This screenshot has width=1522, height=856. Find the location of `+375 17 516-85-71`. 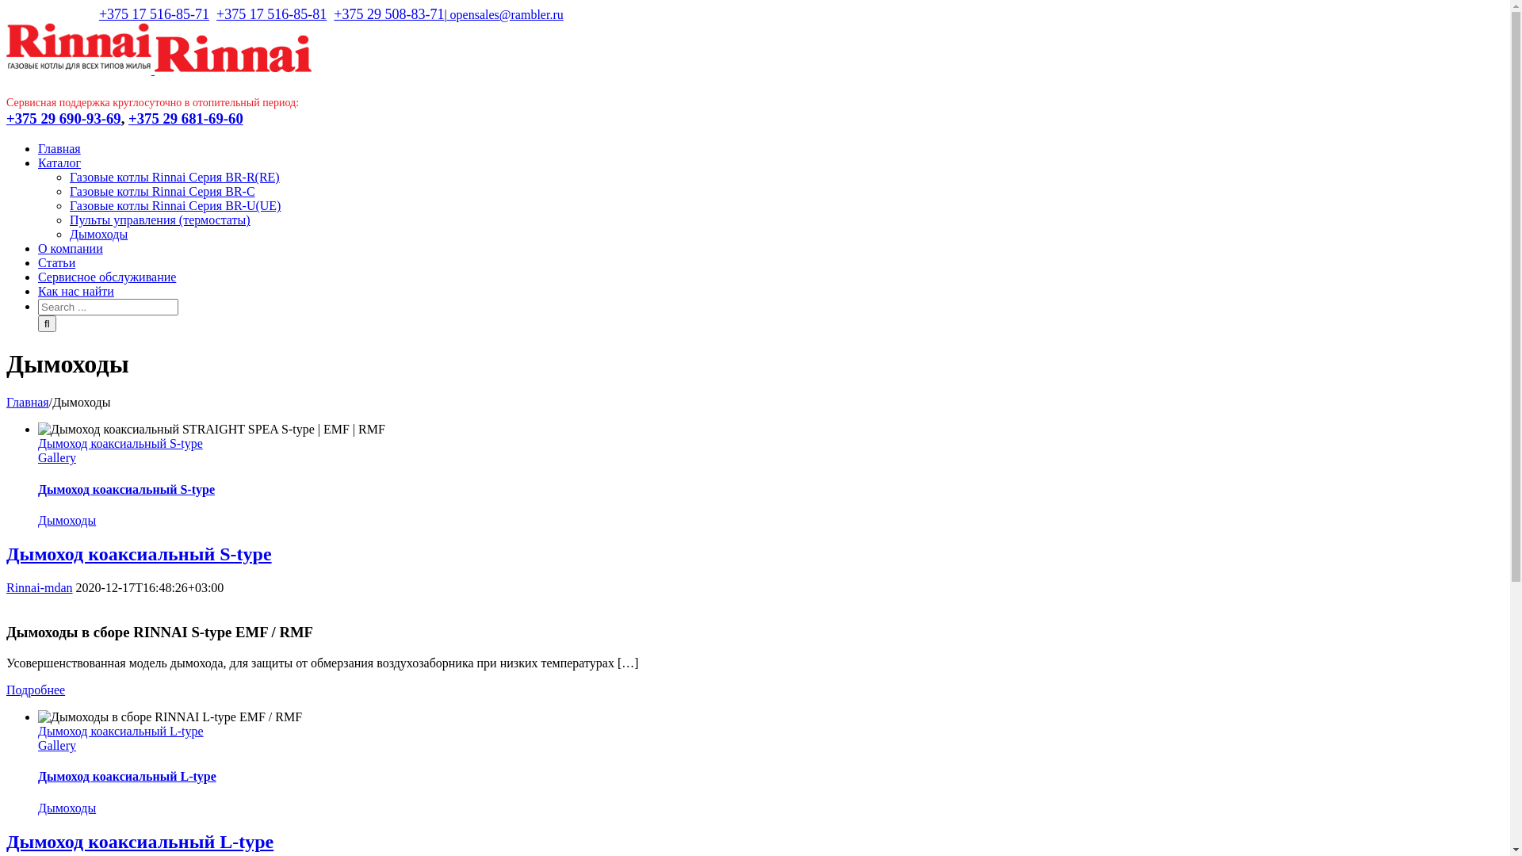

+375 17 516-85-71 is located at coordinates (154, 14).